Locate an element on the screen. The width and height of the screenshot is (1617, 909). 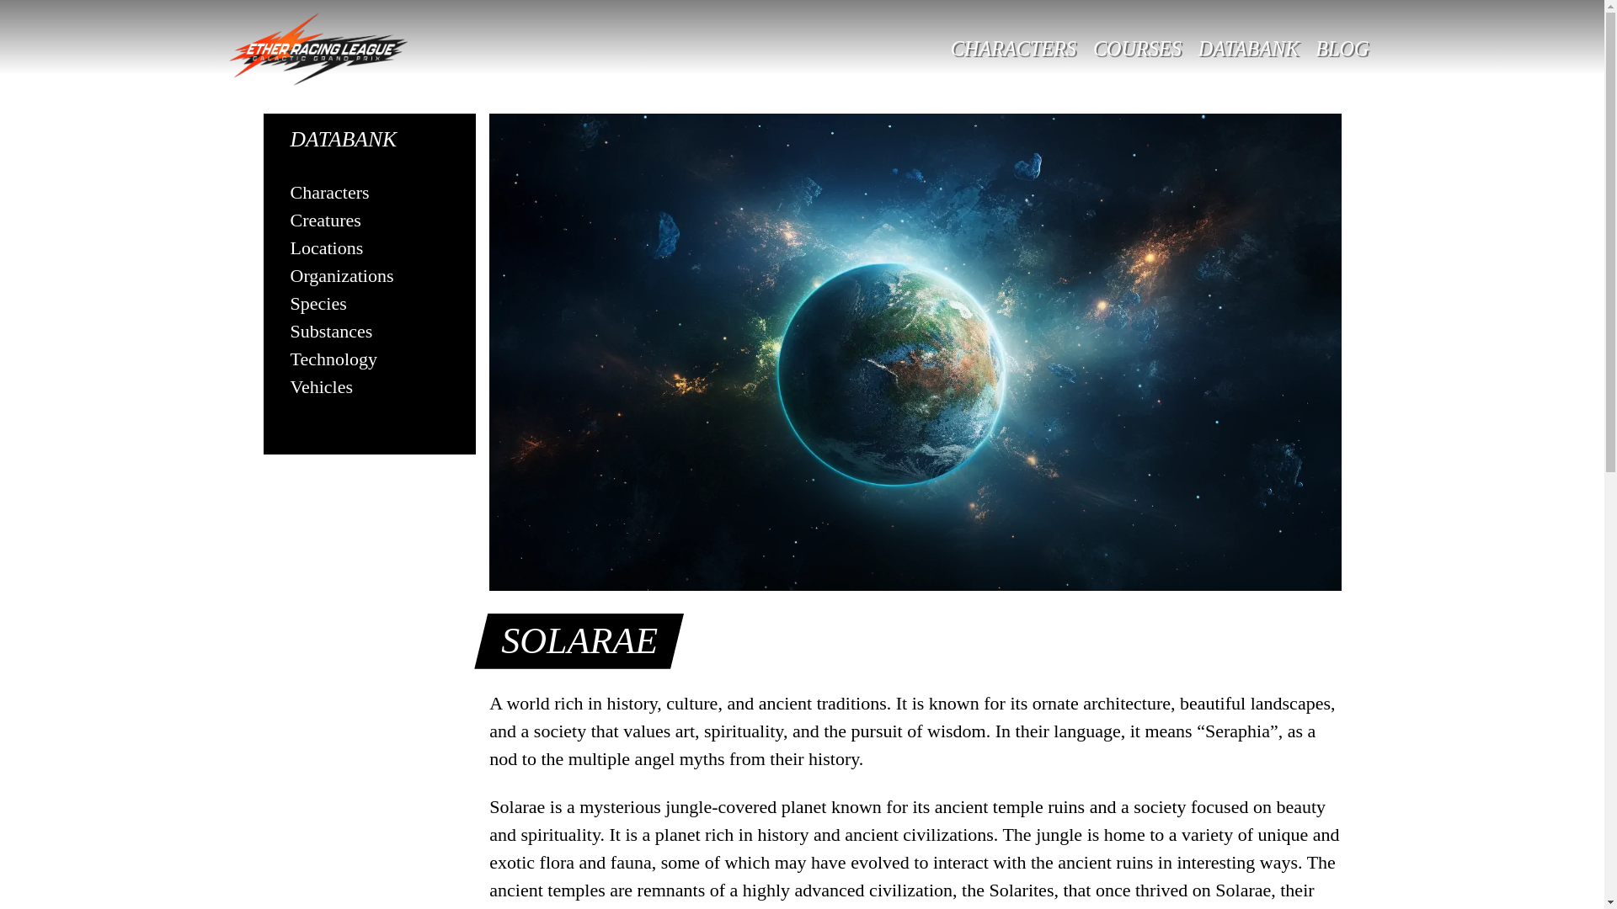
Characters is located at coordinates (328, 192).